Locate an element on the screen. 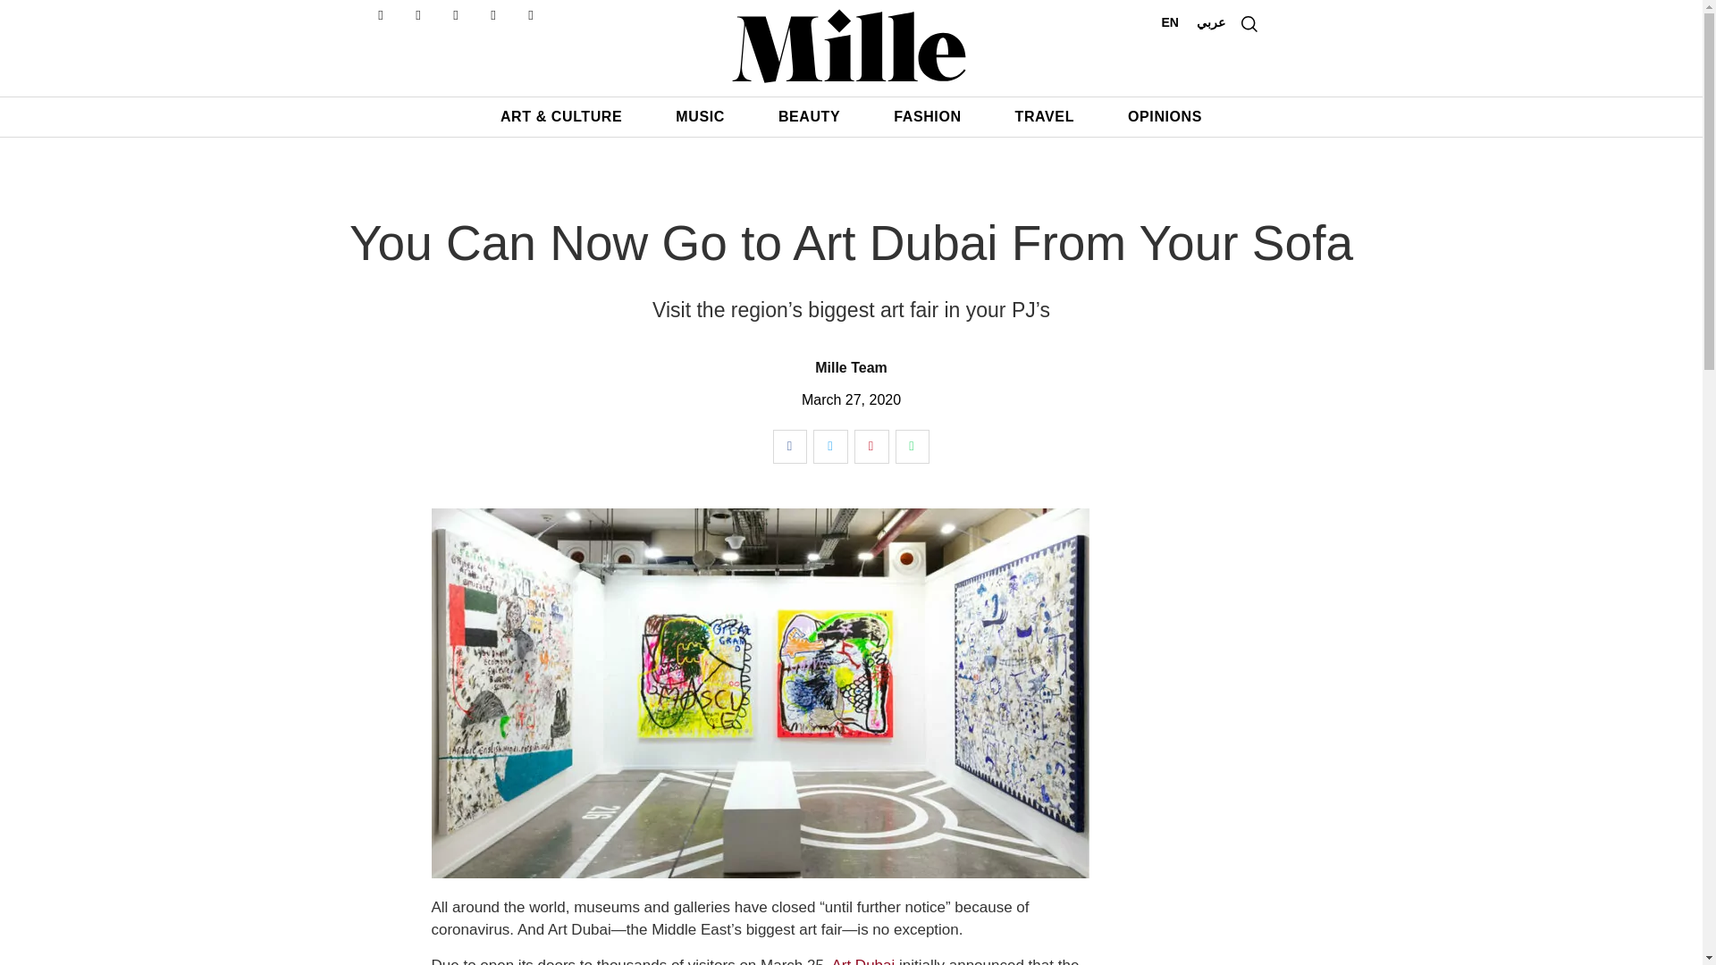  EN is located at coordinates (1170, 21).